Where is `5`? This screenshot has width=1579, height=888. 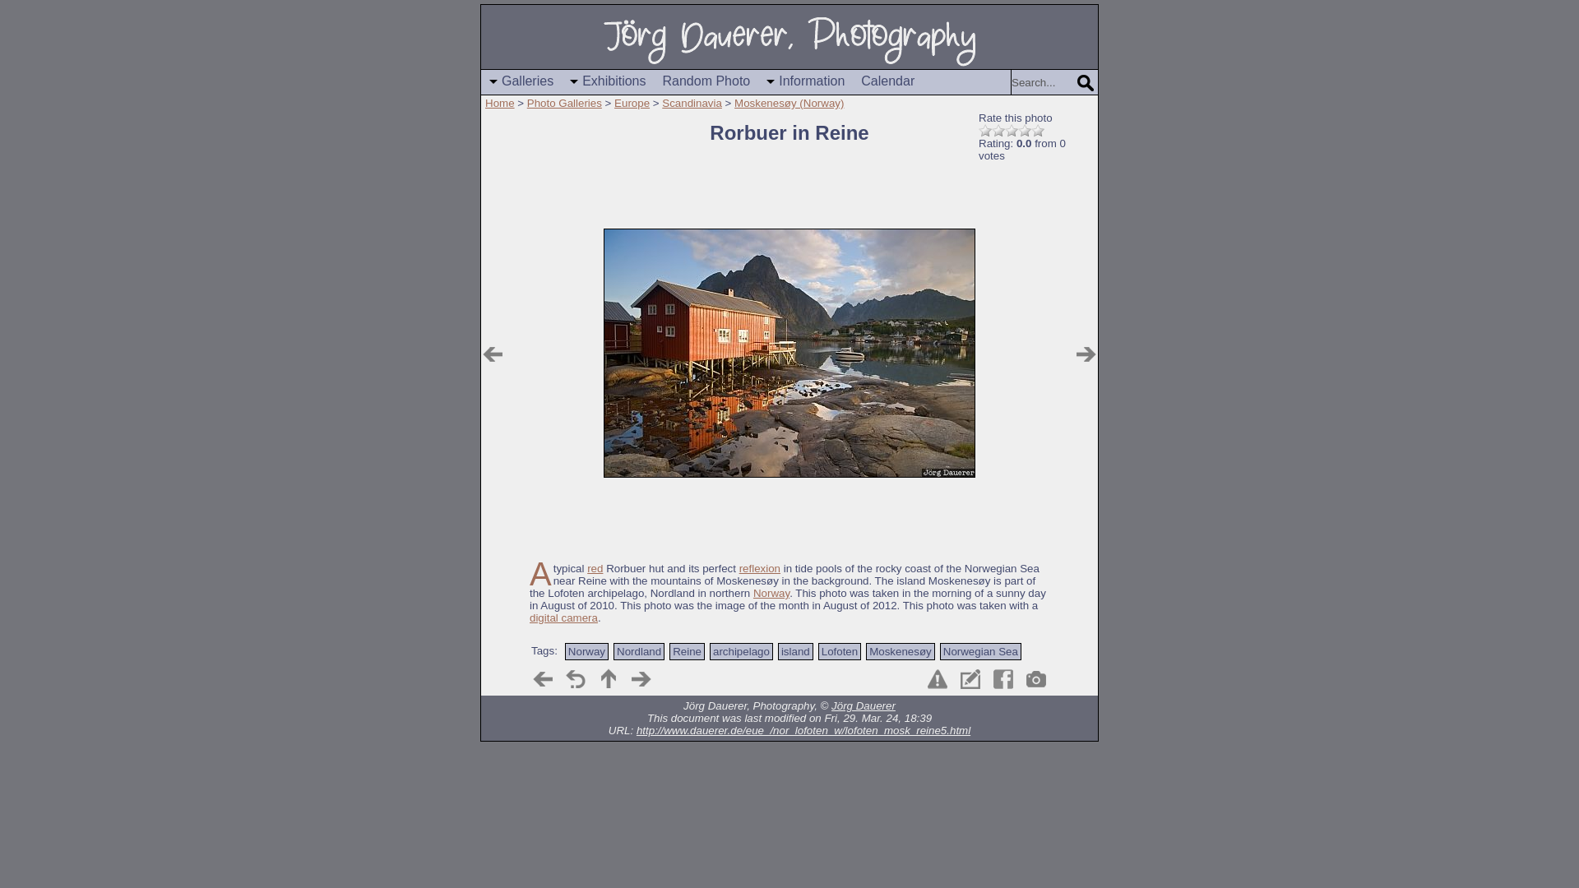 5 is located at coordinates (1037, 131).